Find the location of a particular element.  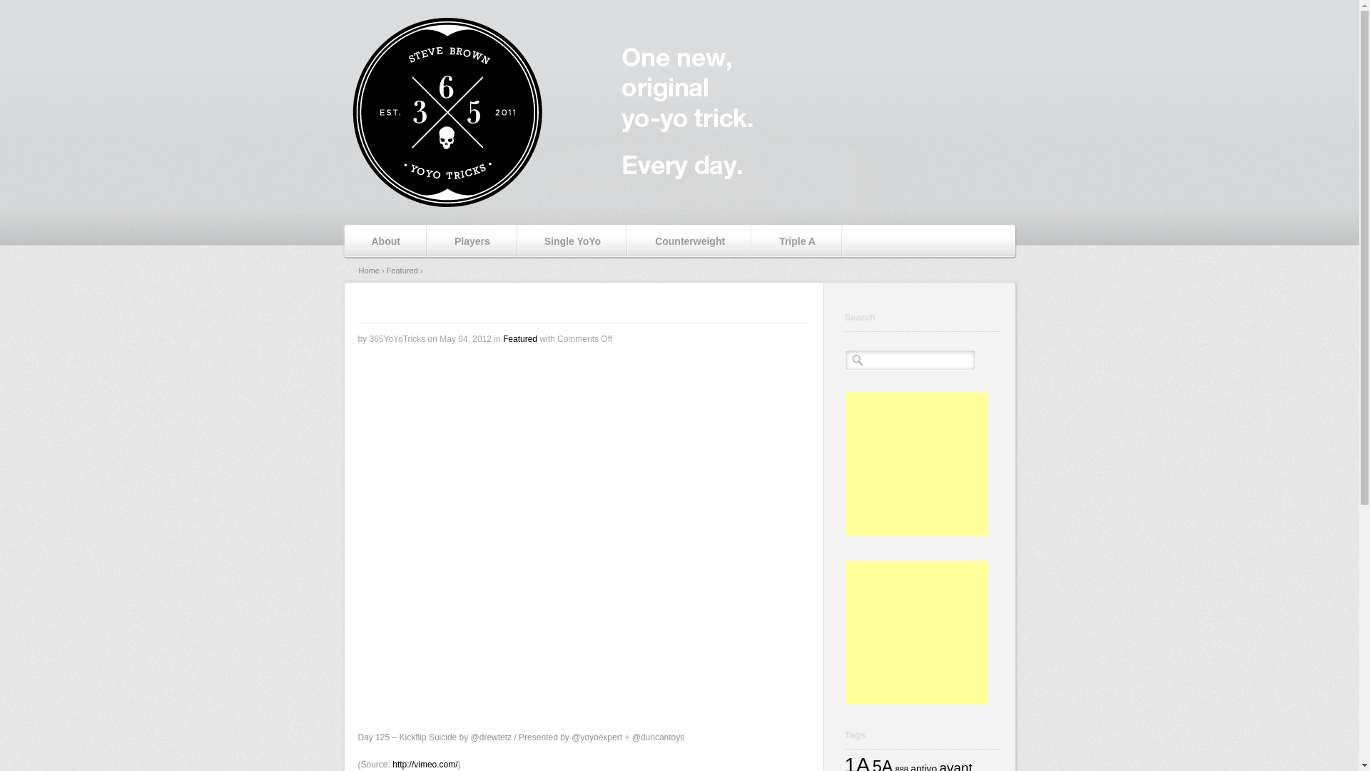

Search is located at coordinates (24, 14).